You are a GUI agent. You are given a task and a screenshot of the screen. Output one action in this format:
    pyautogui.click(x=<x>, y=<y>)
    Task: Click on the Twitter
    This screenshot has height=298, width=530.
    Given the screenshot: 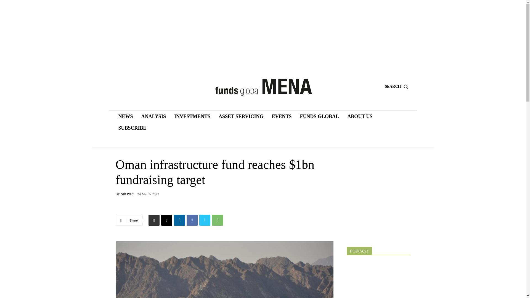 What is the action you would take?
    pyautogui.click(x=205, y=220)
    